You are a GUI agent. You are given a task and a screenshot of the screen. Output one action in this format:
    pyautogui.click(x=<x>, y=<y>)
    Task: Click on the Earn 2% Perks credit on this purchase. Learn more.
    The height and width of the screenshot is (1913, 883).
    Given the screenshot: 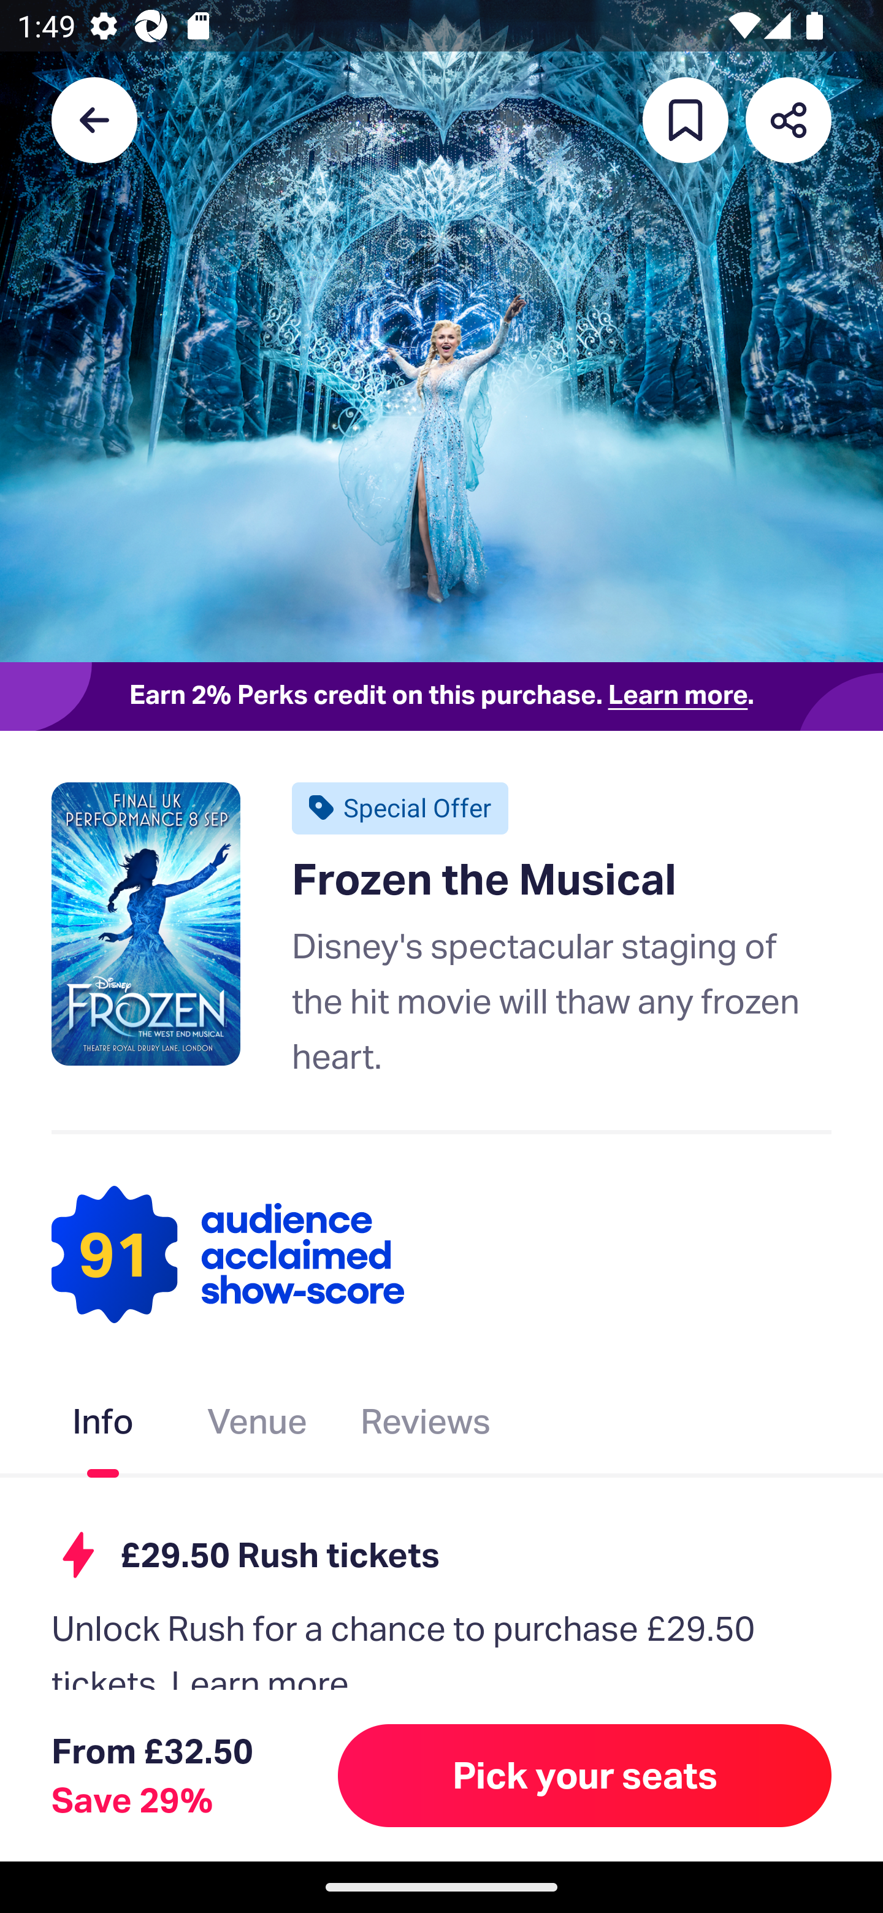 What is the action you would take?
    pyautogui.click(x=442, y=696)
    